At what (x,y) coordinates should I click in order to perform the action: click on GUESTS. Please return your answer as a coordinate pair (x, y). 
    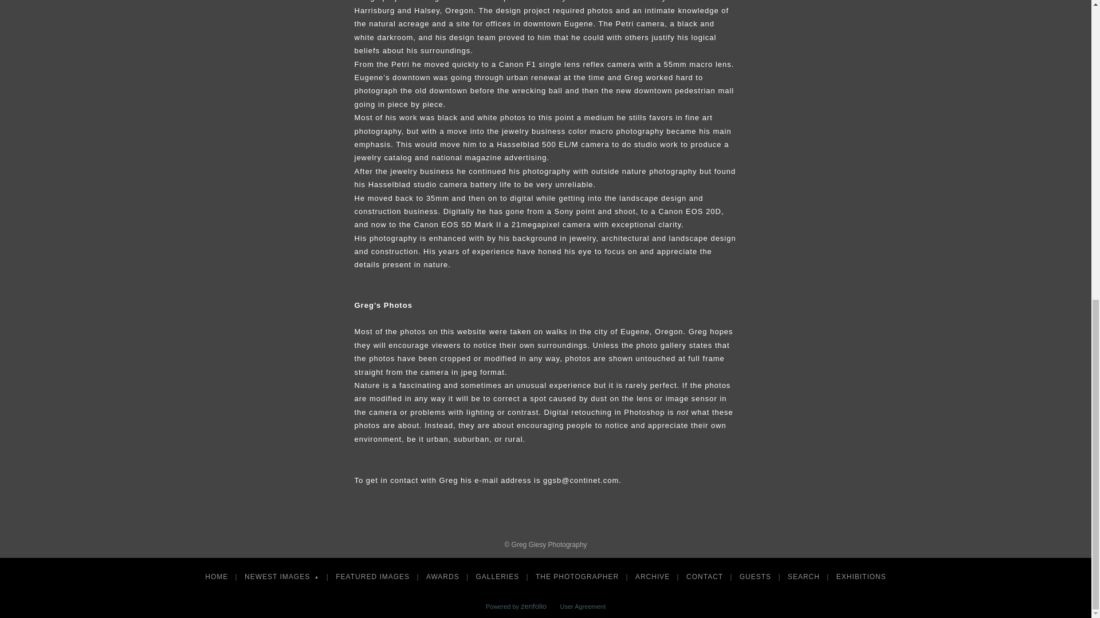
    Looking at the image, I should click on (756, 576).